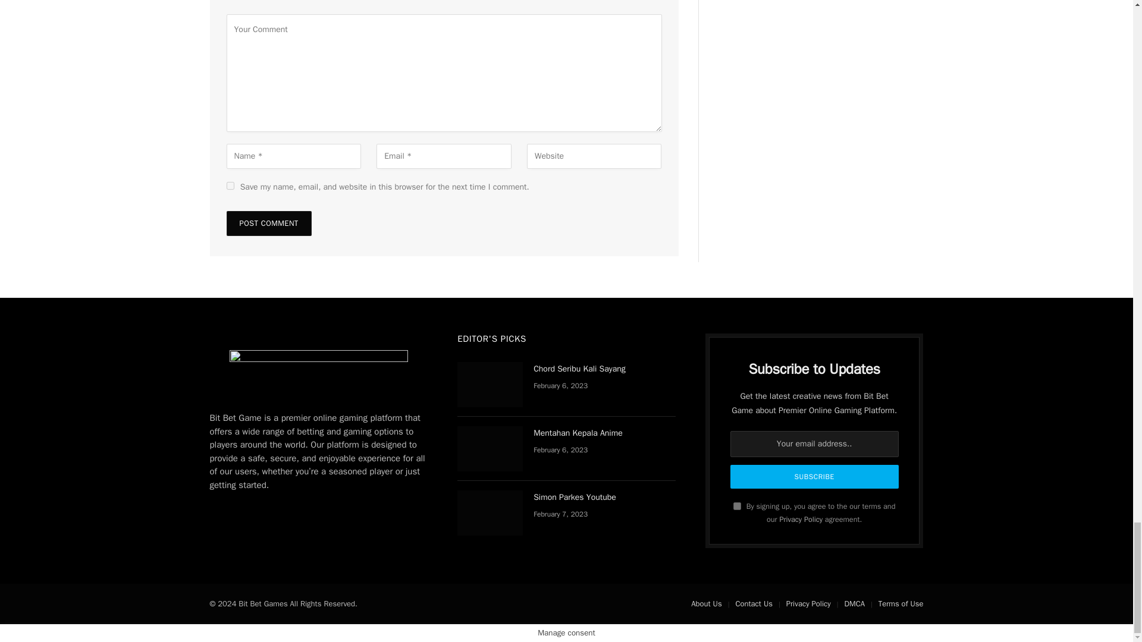  What do you see at coordinates (737, 505) in the screenshot?
I see `on` at bounding box center [737, 505].